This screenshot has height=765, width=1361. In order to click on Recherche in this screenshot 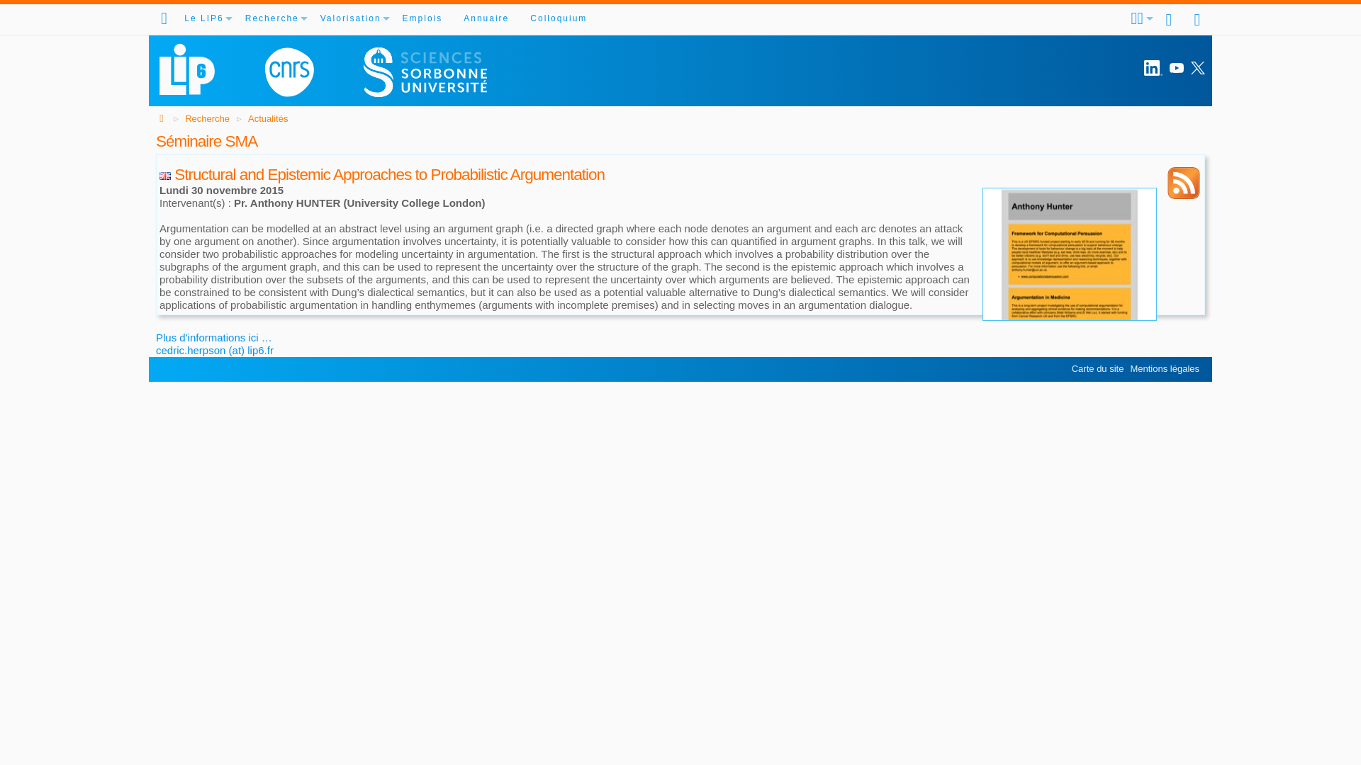, I will do `click(272, 18)`.